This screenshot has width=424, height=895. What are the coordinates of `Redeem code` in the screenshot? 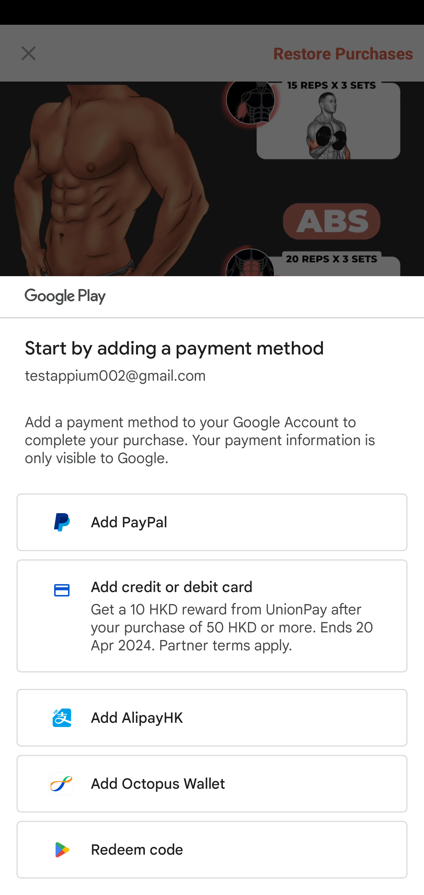 It's located at (212, 850).